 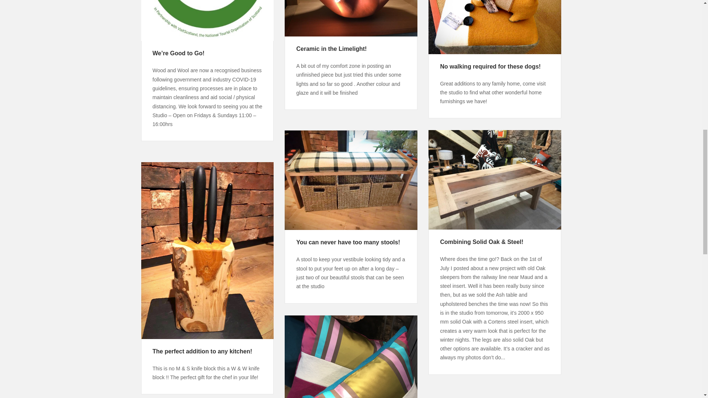 I want to click on The perfect addition to any kitchen!, so click(x=202, y=352).